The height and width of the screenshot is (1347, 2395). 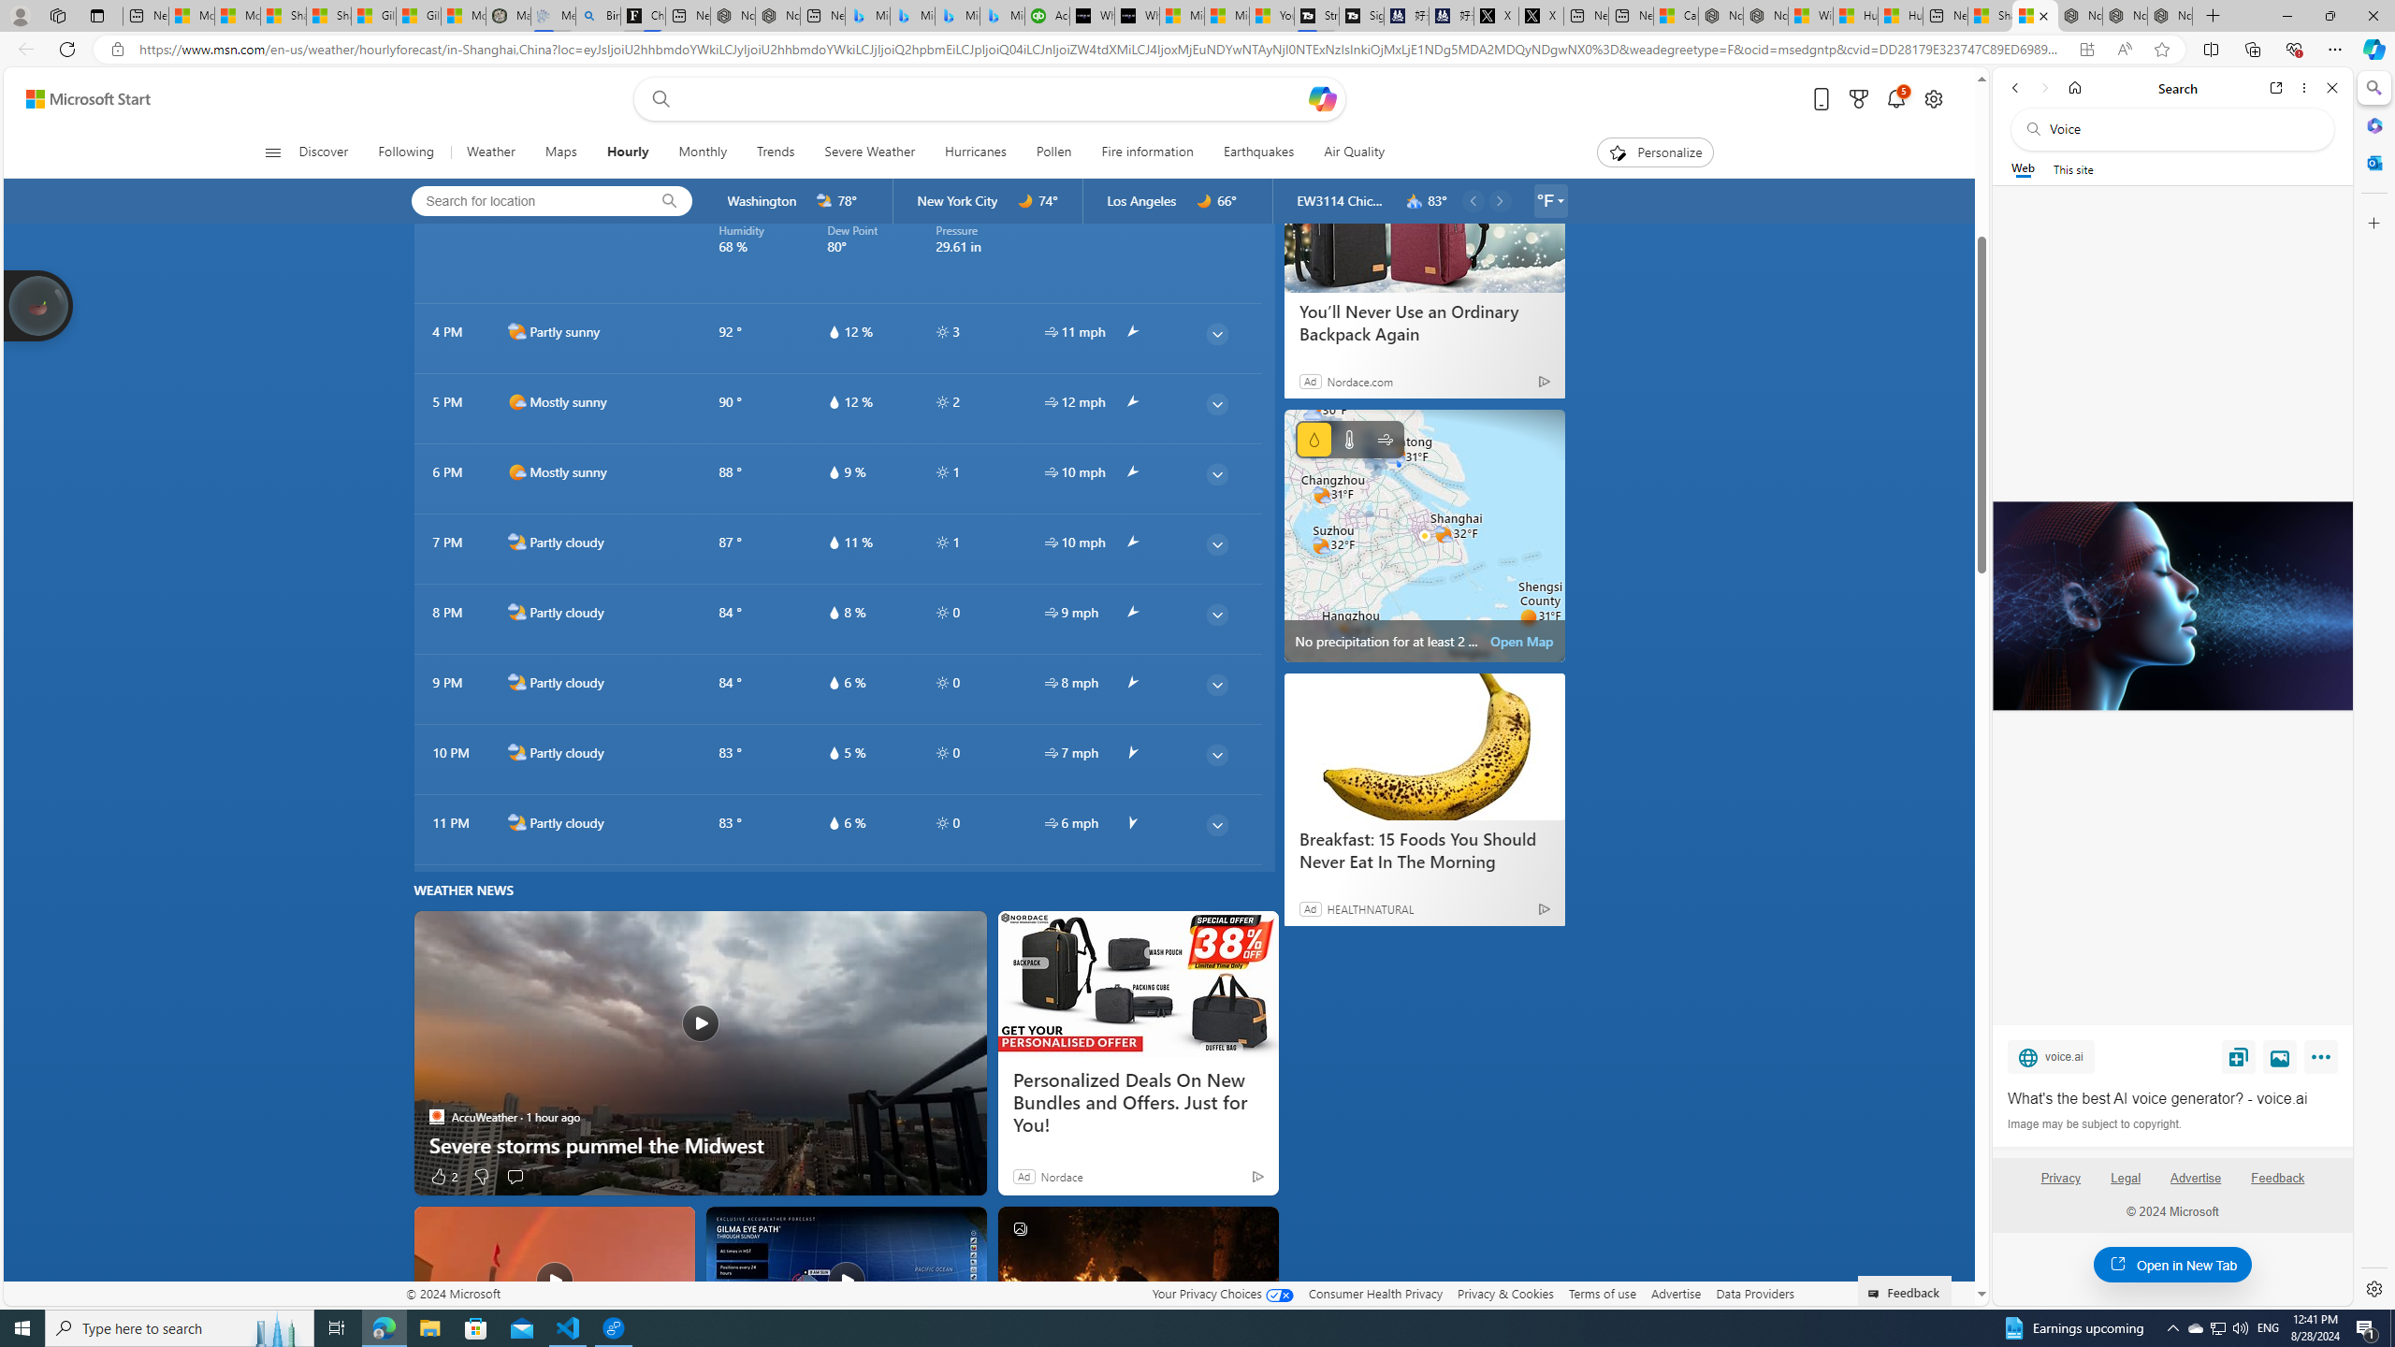 I want to click on Open in New Tab, so click(x=2172, y=1265).